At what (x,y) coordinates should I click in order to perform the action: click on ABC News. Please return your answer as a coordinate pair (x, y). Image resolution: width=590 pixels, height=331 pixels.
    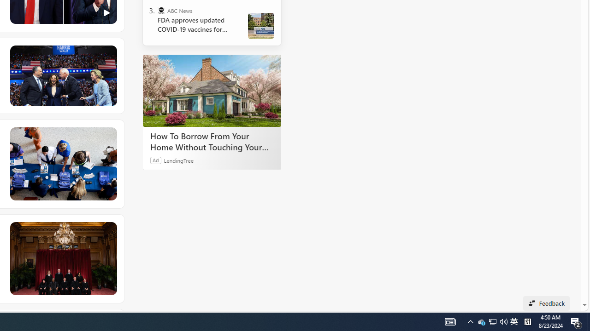
    Looking at the image, I should click on (161, 10).